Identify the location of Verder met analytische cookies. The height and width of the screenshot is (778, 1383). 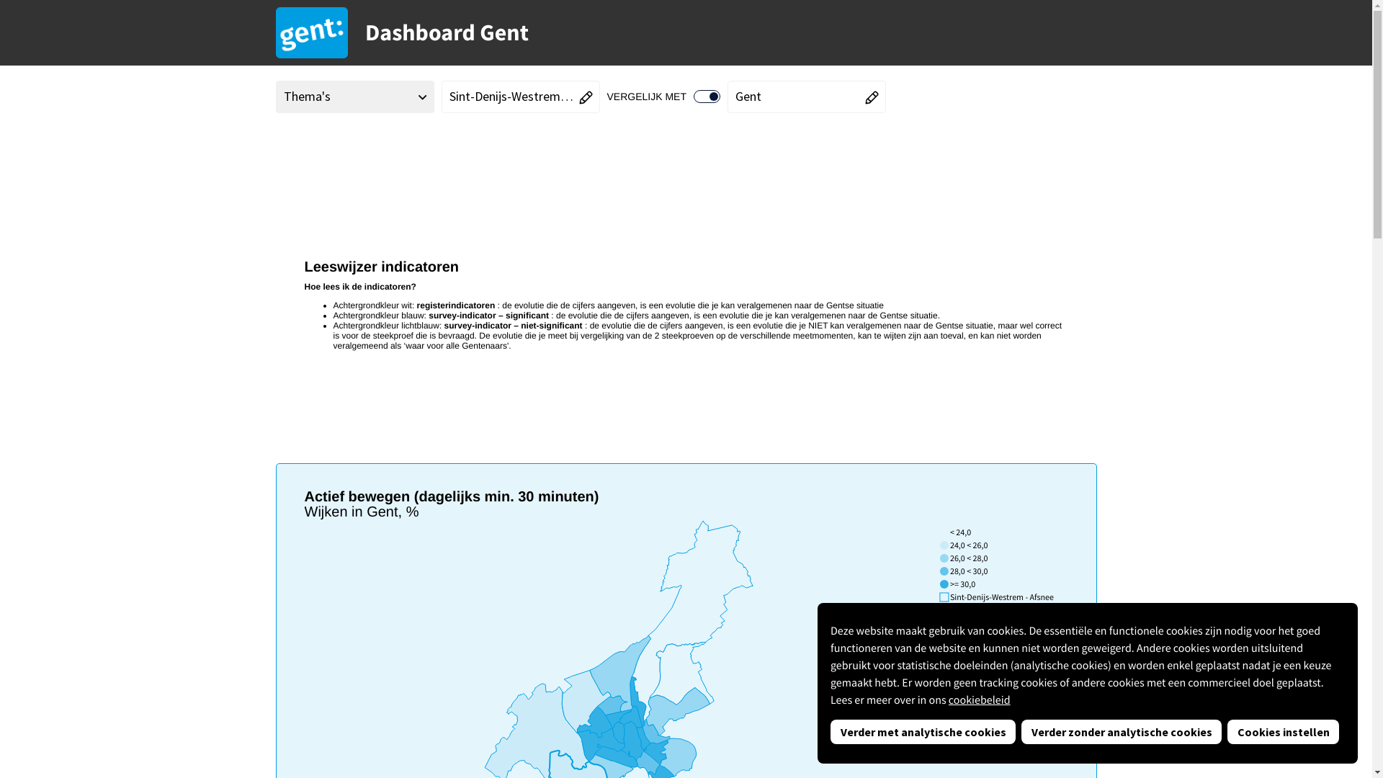
(923, 732).